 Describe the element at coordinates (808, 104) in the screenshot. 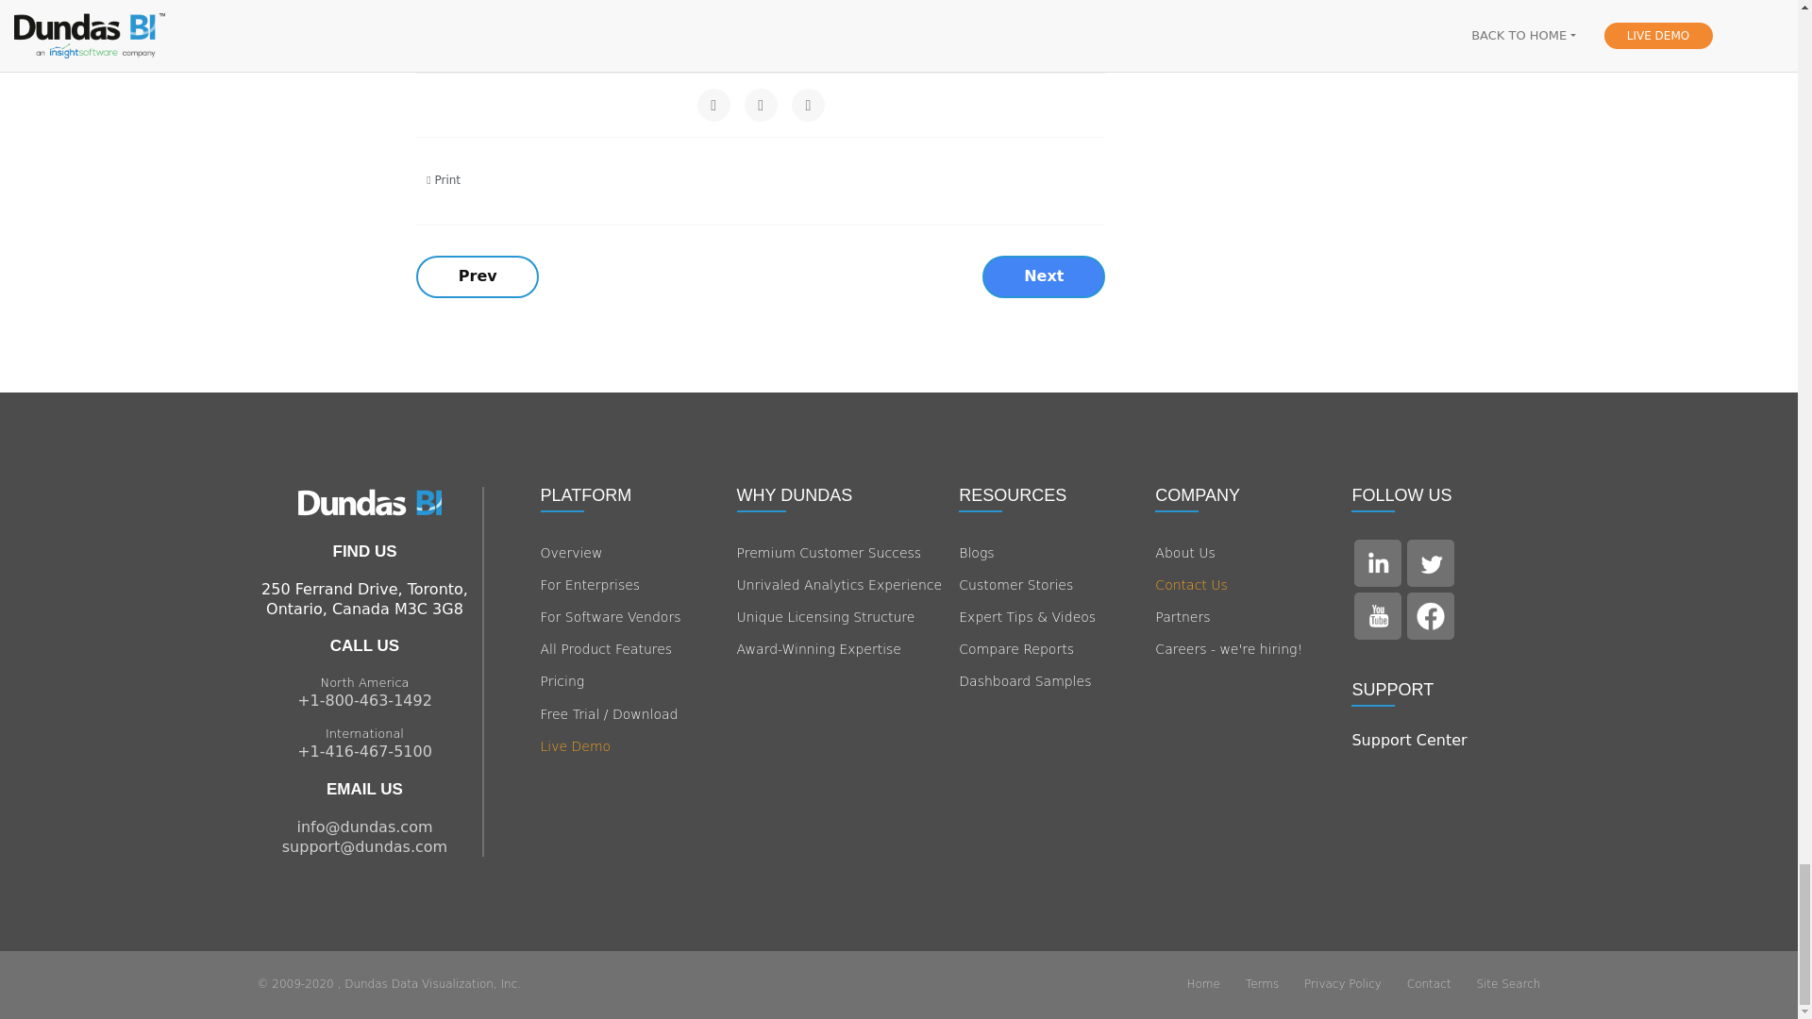

I see `LinkedIn` at that location.